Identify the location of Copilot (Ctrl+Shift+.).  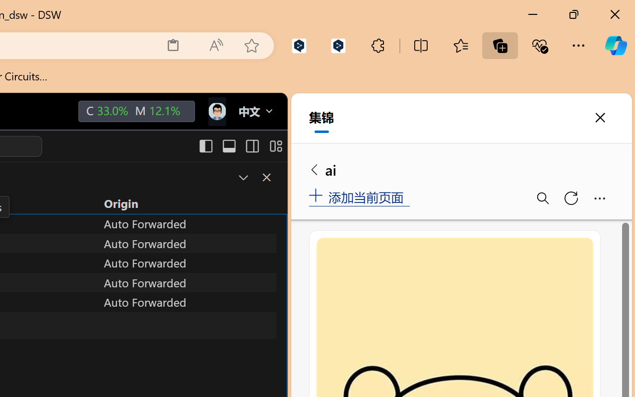
(616, 46).